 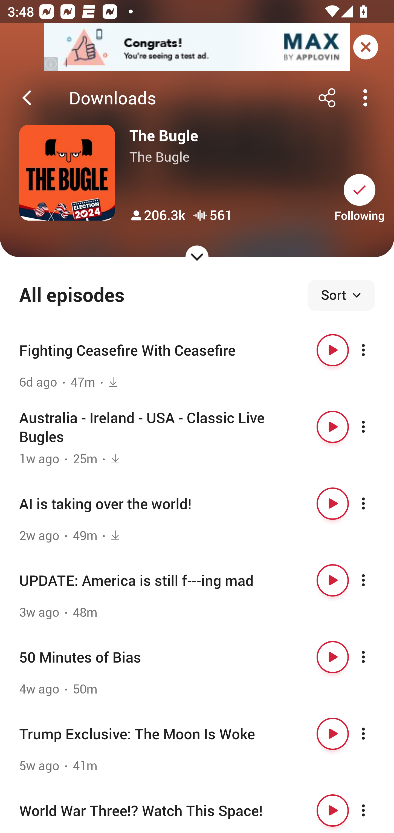 I want to click on Play button, so click(x=333, y=657).